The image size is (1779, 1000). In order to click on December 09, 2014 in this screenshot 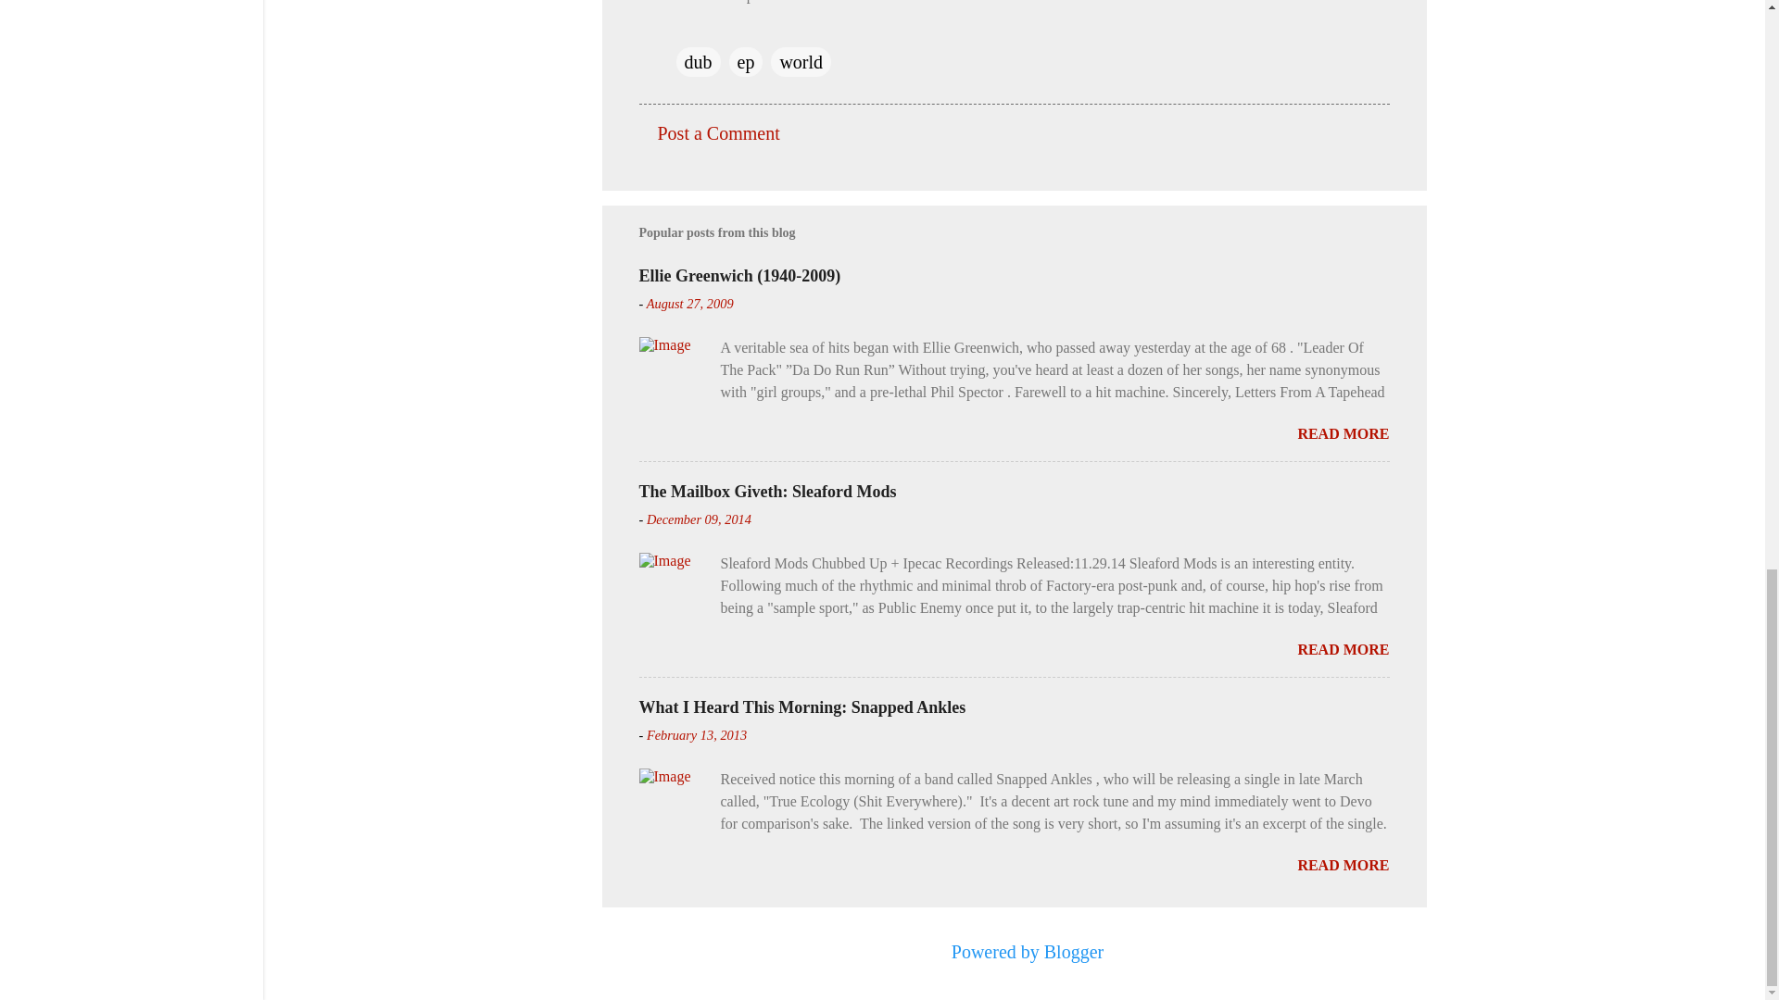, I will do `click(699, 519)`.